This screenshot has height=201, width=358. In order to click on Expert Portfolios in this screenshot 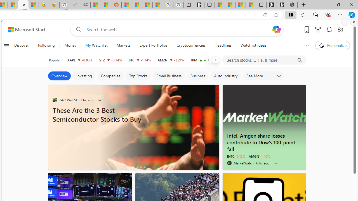, I will do `click(153, 45)`.